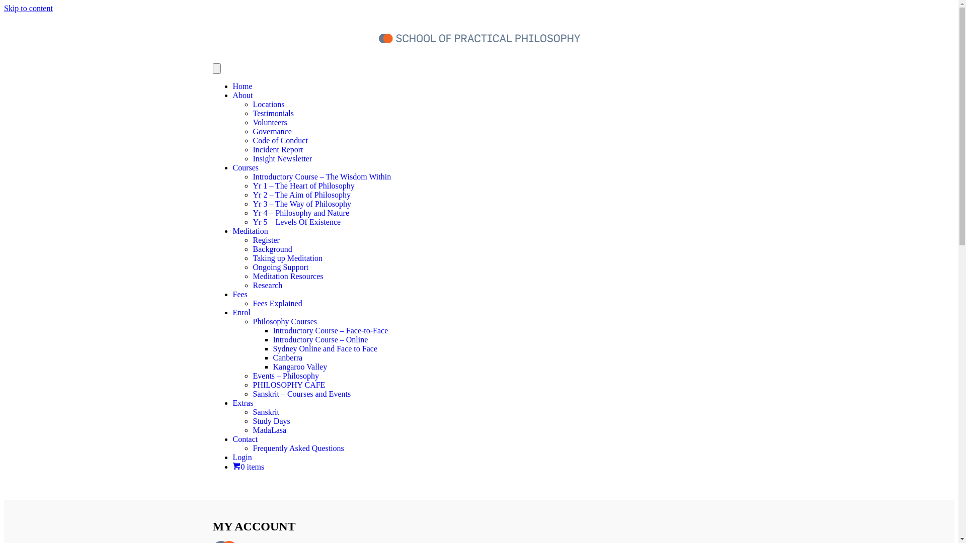 The height and width of the screenshot is (543, 966). What do you see at coordinates (273, 114) in the screenshot?
I see `Testimonials` at bounding box center [273, 114].